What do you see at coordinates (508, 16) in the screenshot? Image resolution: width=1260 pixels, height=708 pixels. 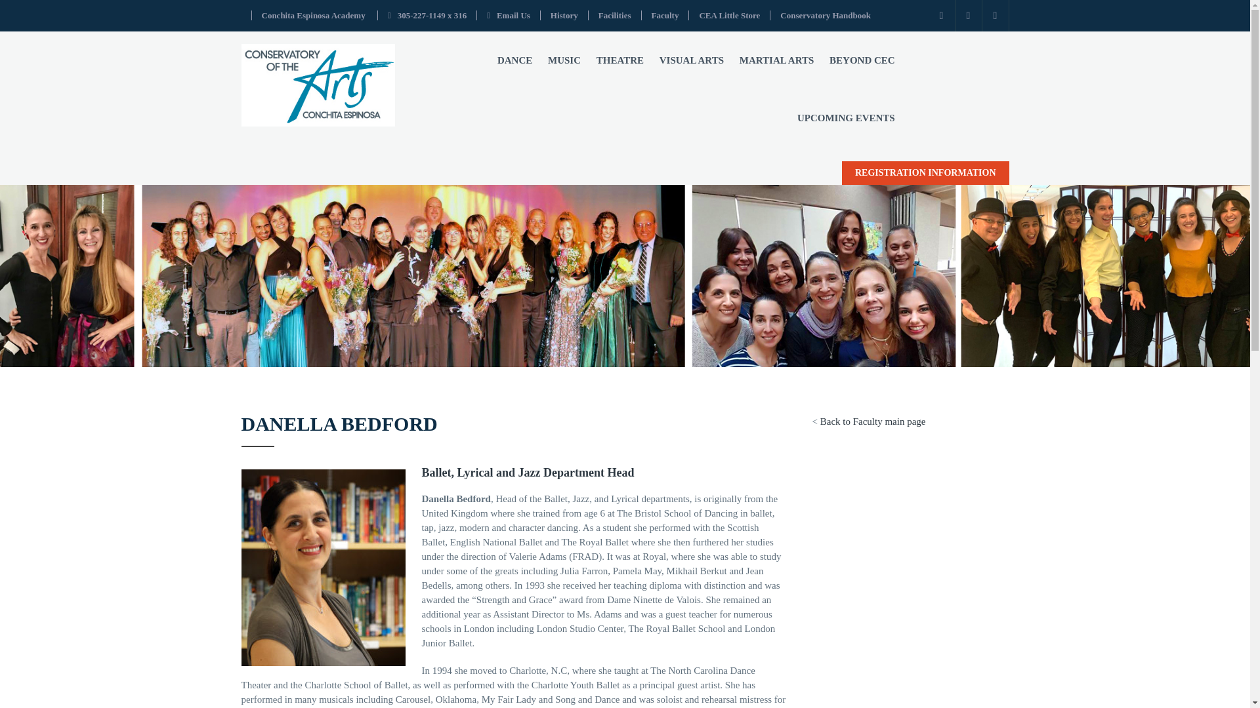 I see `Email Us` at bounding box center [508, 16].